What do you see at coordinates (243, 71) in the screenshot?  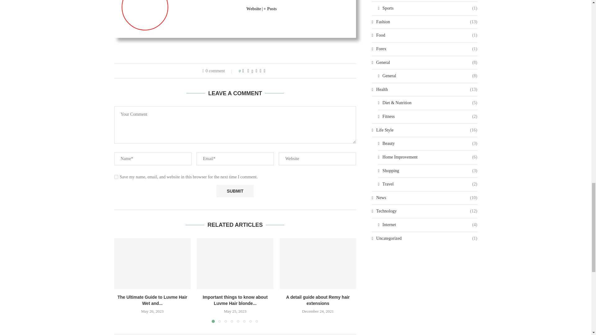 I see `Like` at bounding box center [243, 71].